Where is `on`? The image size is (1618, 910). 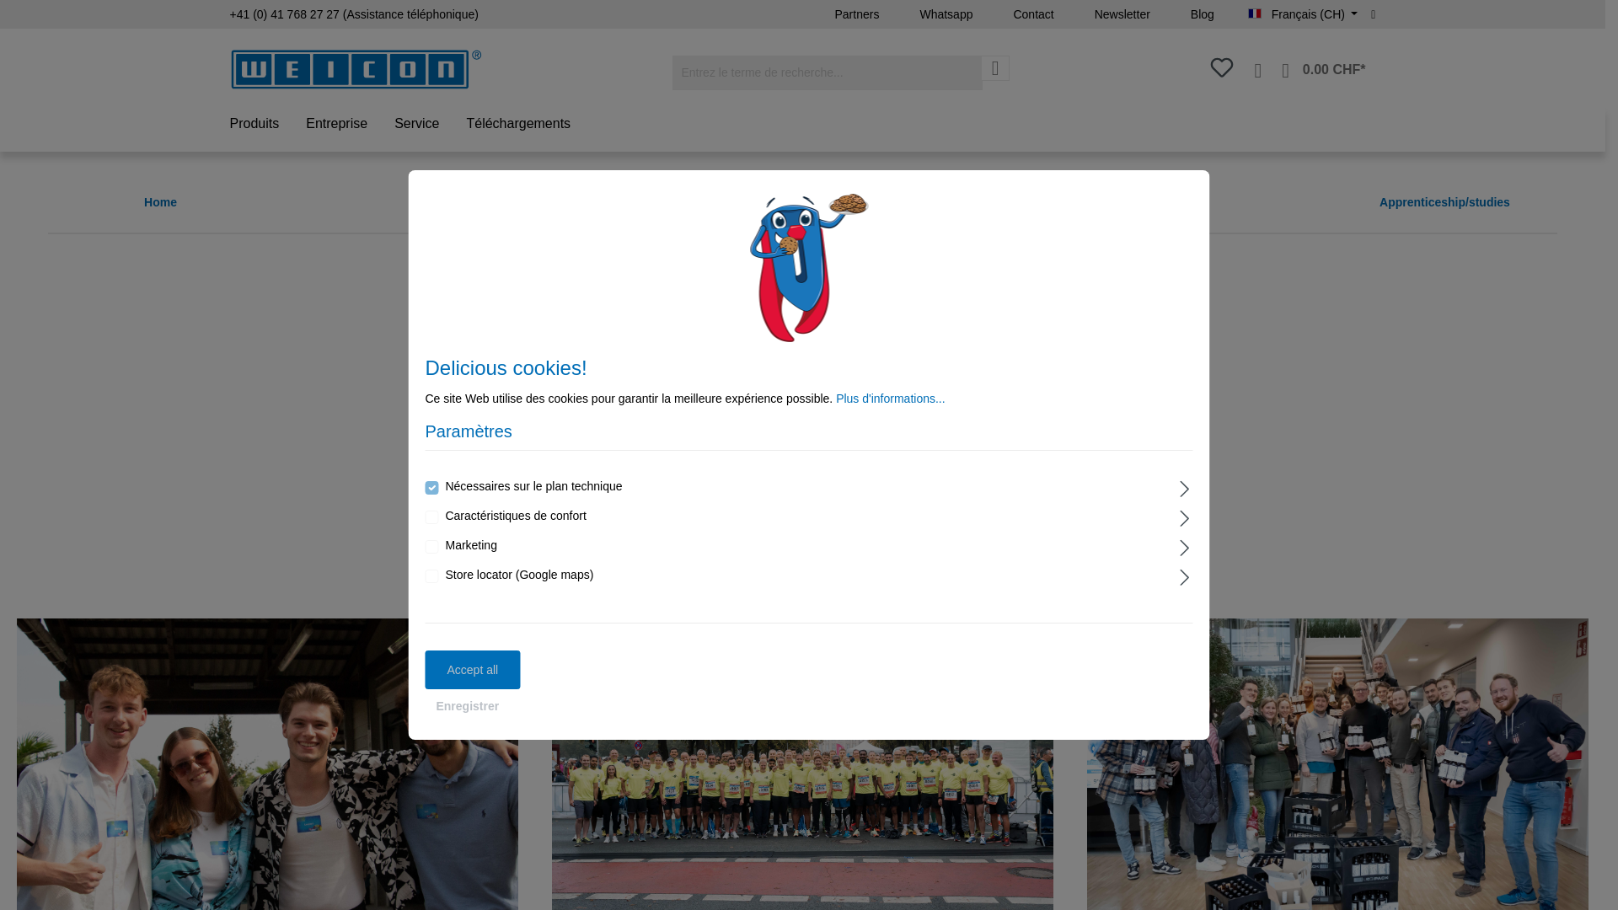
on is located at coordinates (431, 576).